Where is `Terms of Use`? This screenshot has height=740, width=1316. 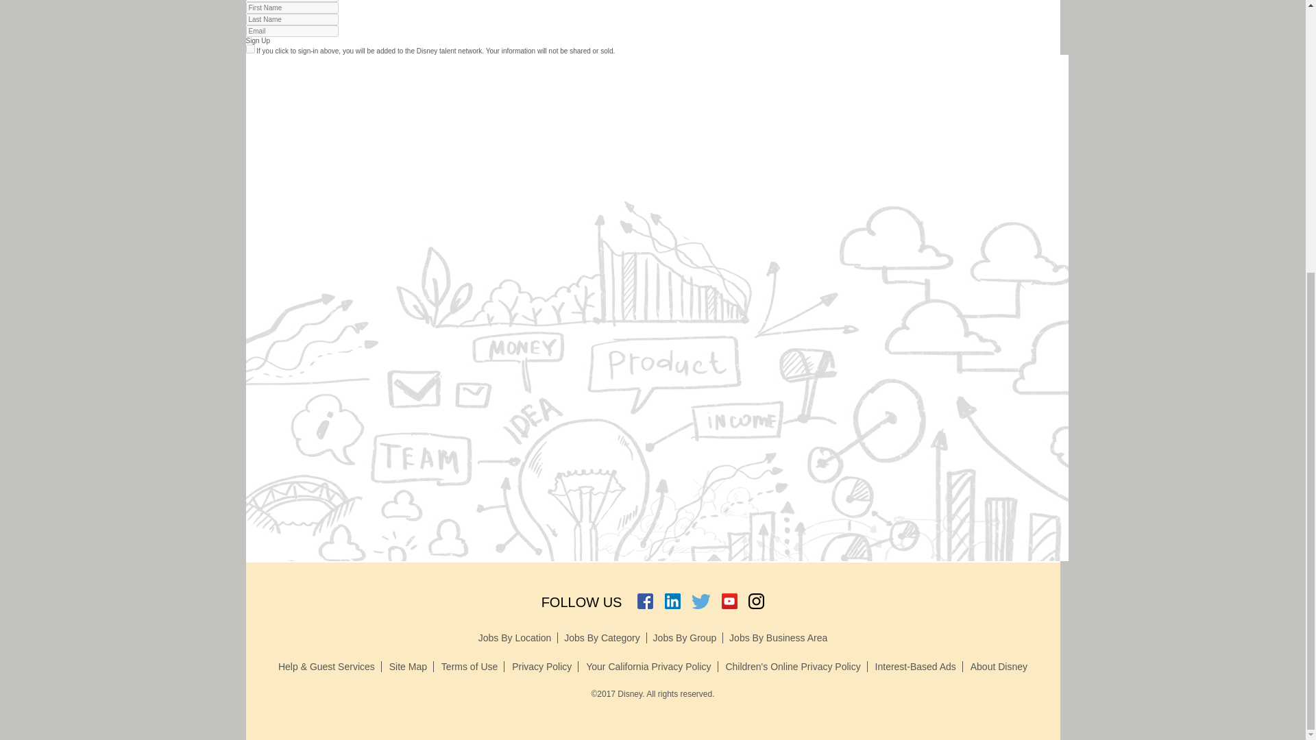 Terms of Use is located at coordinates (472, 666).